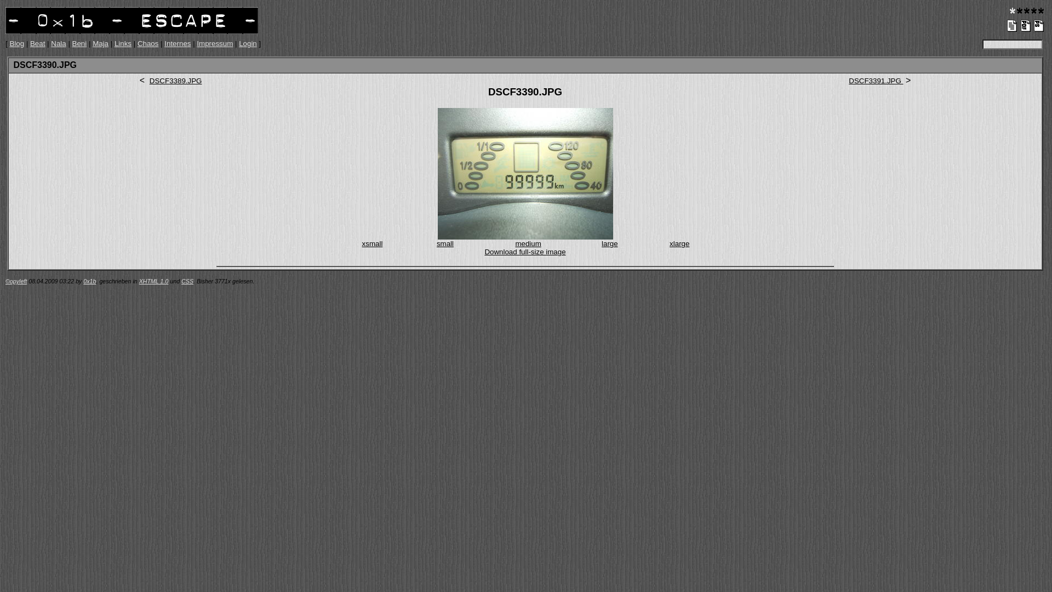 The height and width of the screenshot is (592, 1052). What do you see at coordinates (123, 44) in the screenshot?
I see `Links` at bounding box center [123, 44].